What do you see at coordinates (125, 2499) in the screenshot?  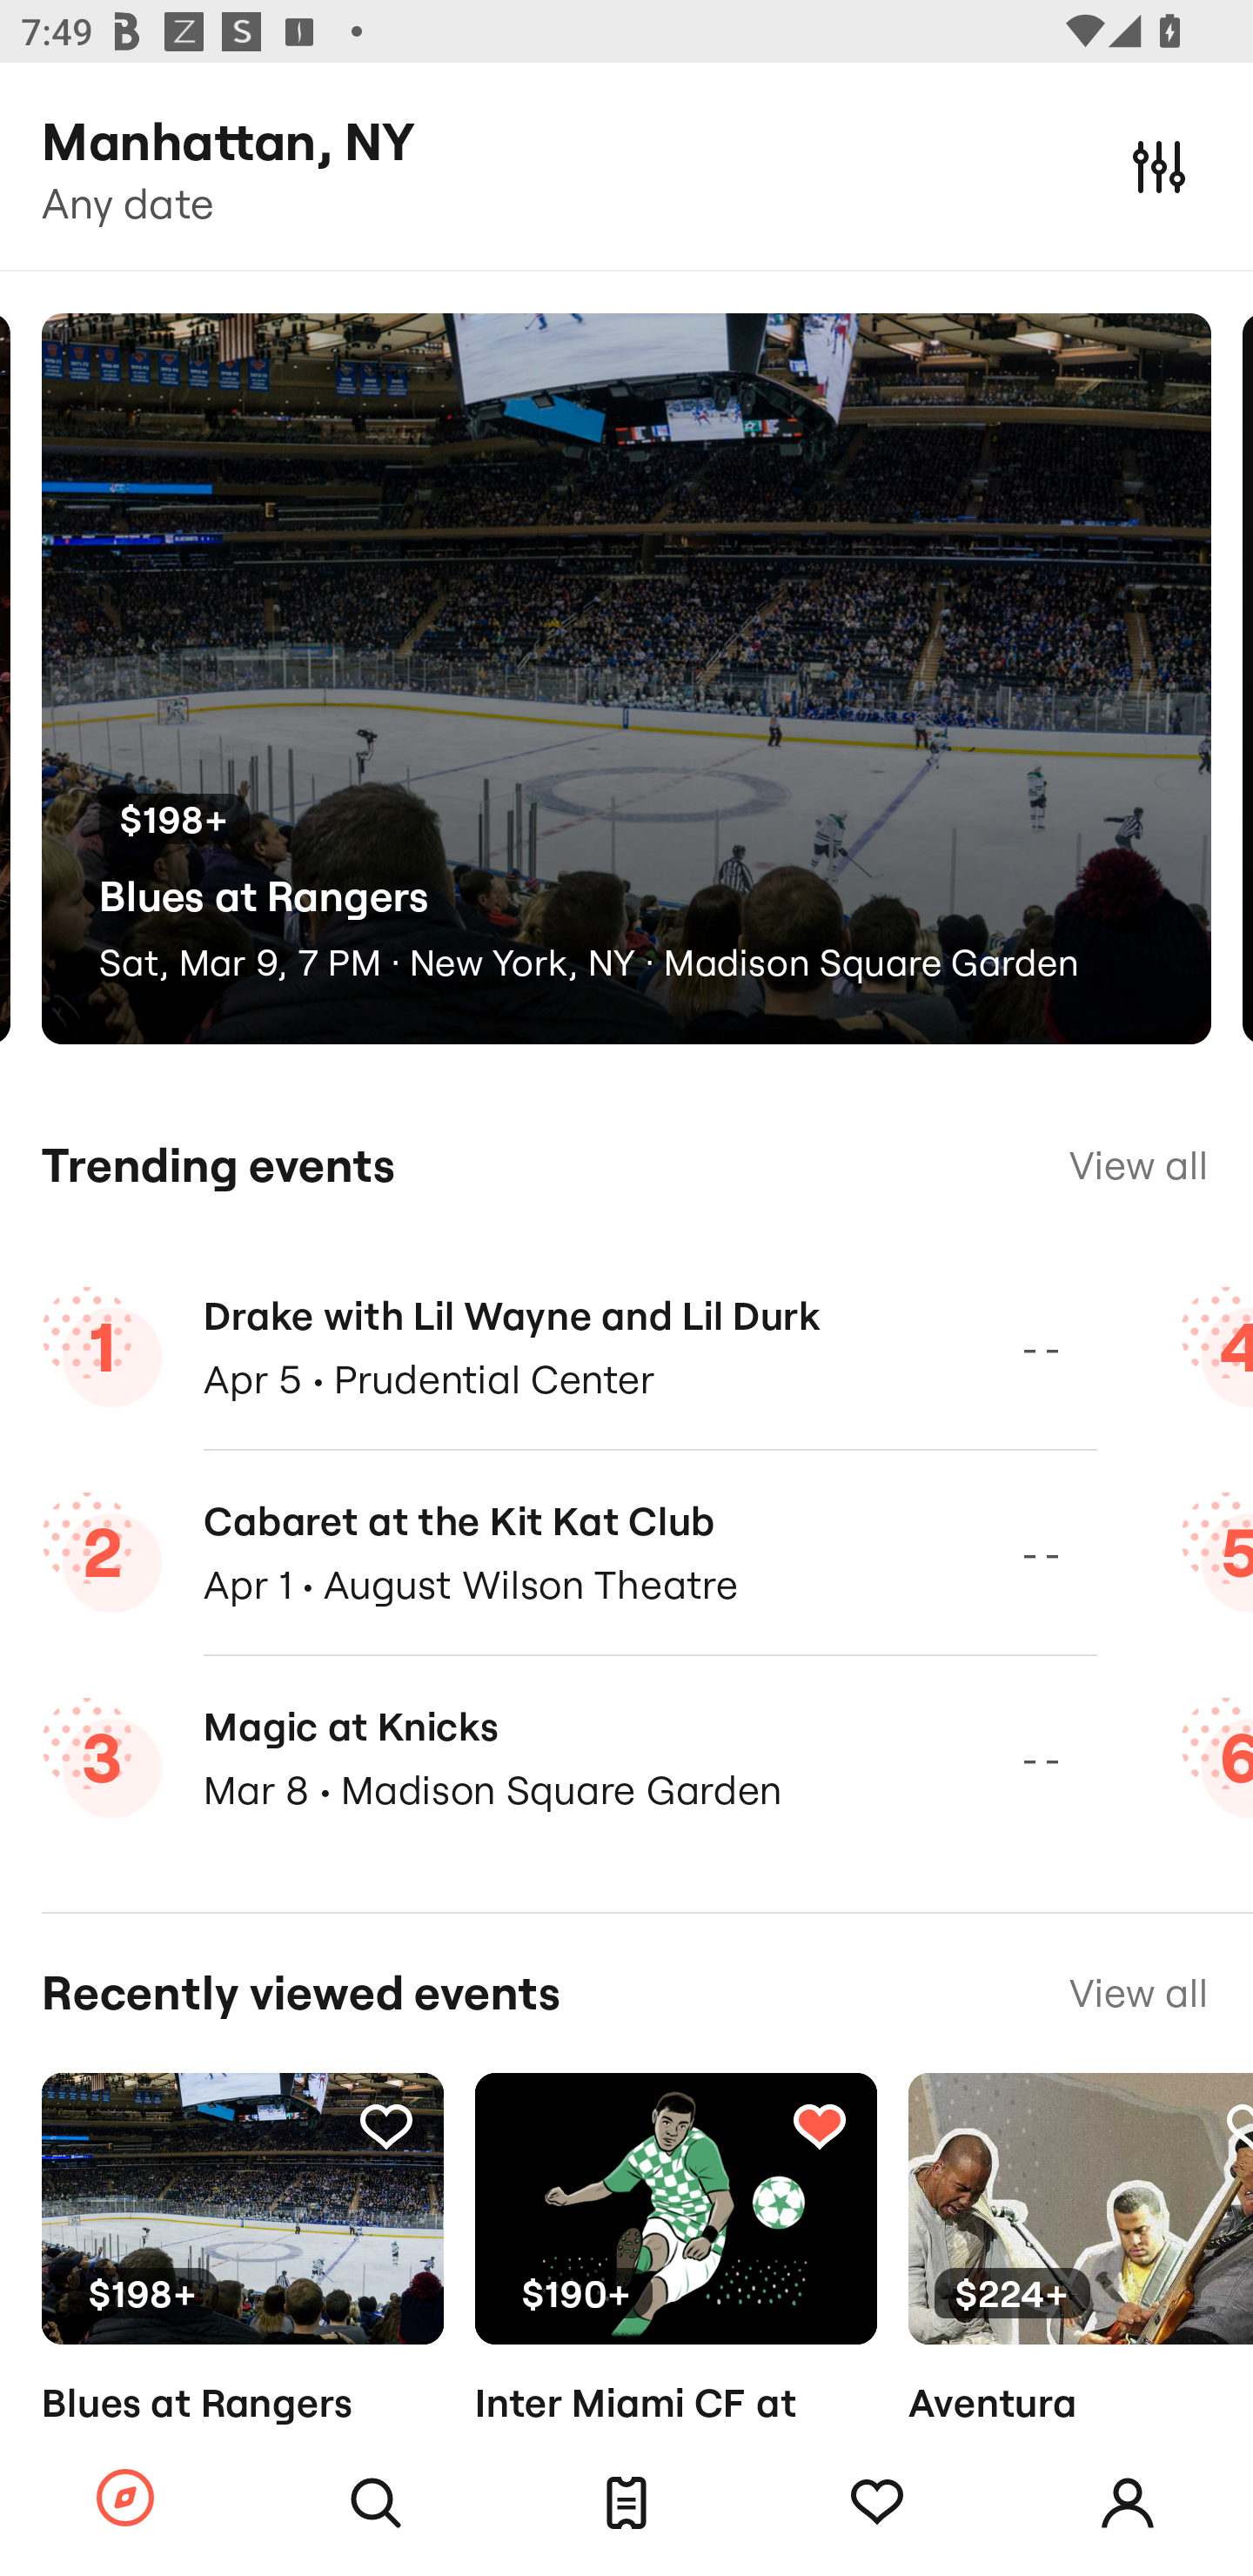 I see `Browse` at bounding box center [125, 2499].